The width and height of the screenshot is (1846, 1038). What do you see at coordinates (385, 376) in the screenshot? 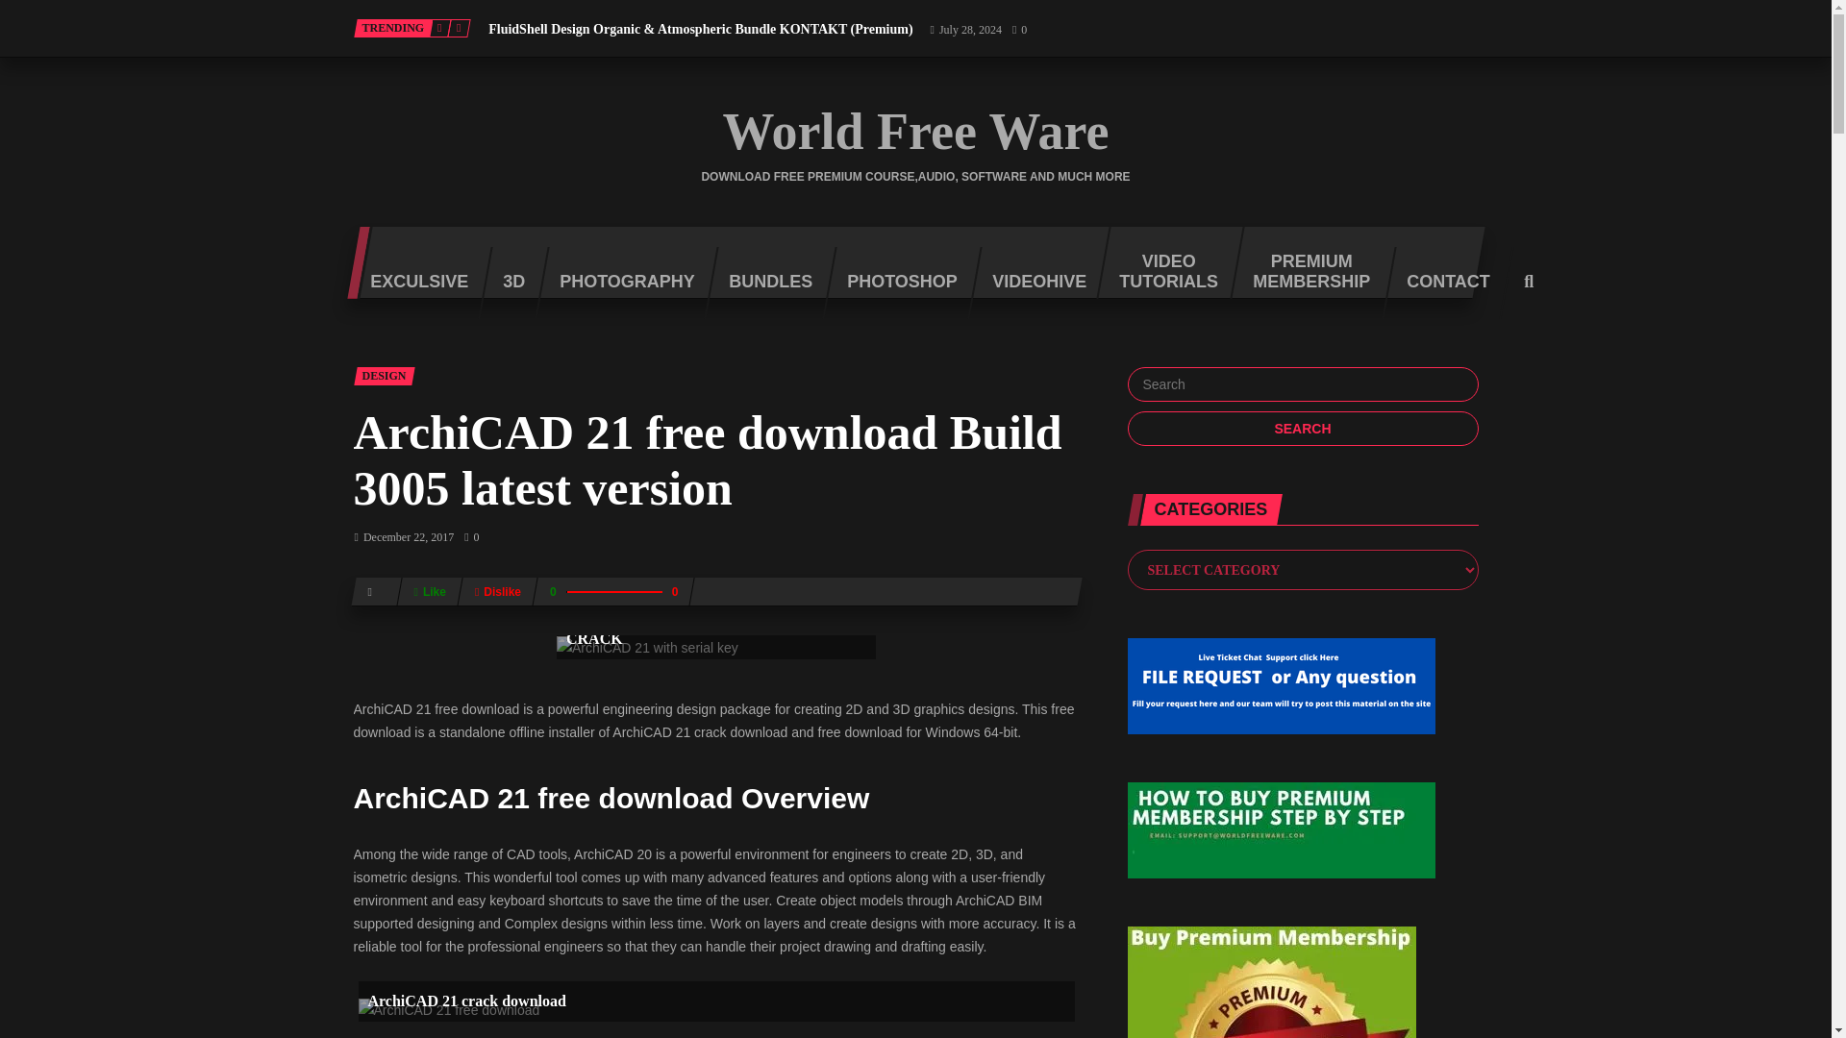
I see `design` at bounding box center [385, 376].